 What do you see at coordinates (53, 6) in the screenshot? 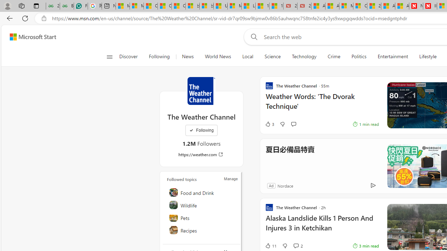
I see `25 Basic Linux Commands For Beginners - GeeksforGeeks` at bounding box center [53, 6].